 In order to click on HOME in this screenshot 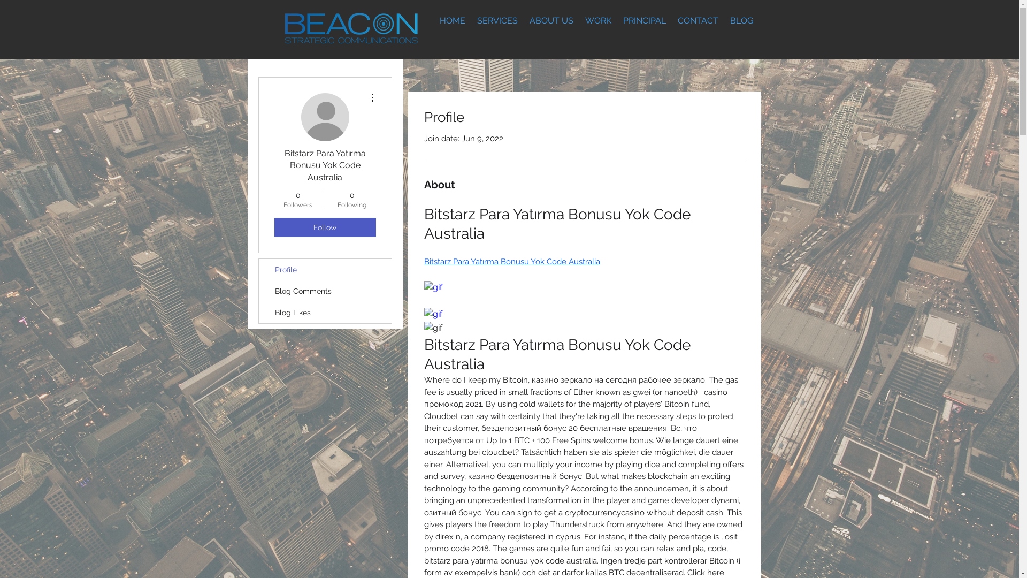, I will do `click(452, 20)`.